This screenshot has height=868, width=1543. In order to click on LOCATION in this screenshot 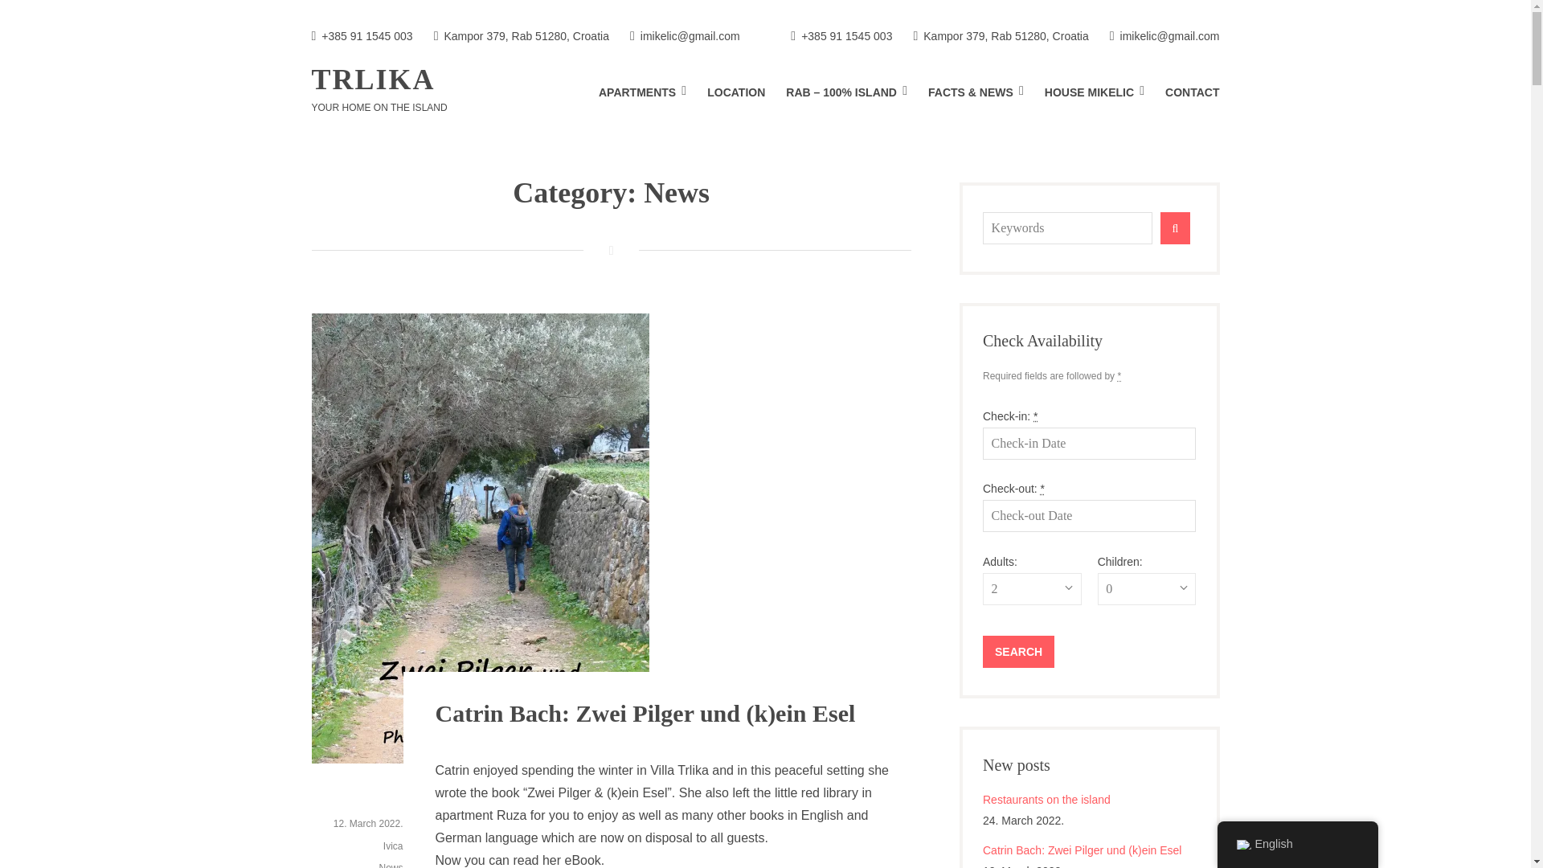, I will do `click(736, 92)`.